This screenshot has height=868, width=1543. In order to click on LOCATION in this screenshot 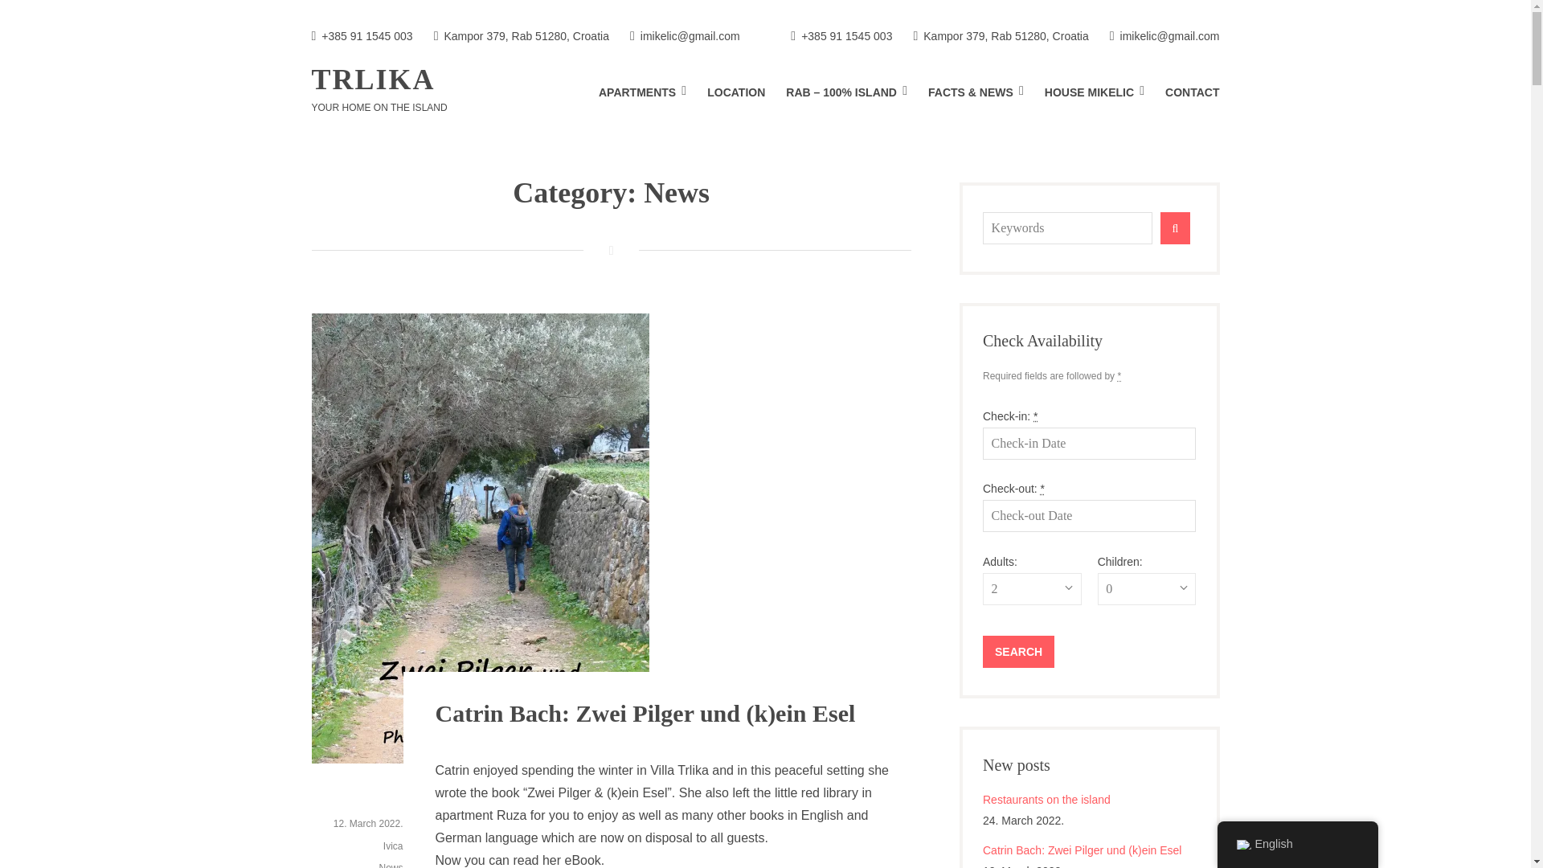, I will do `click(736, 92)`.